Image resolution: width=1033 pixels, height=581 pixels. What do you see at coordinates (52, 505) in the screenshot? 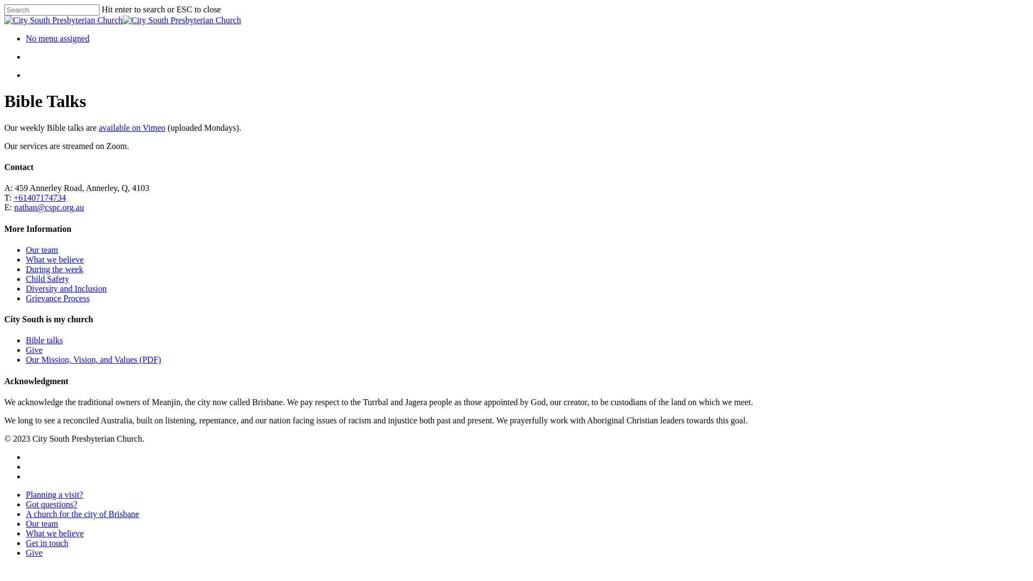
I see `Got questions?` at bounding box center [52, 505].